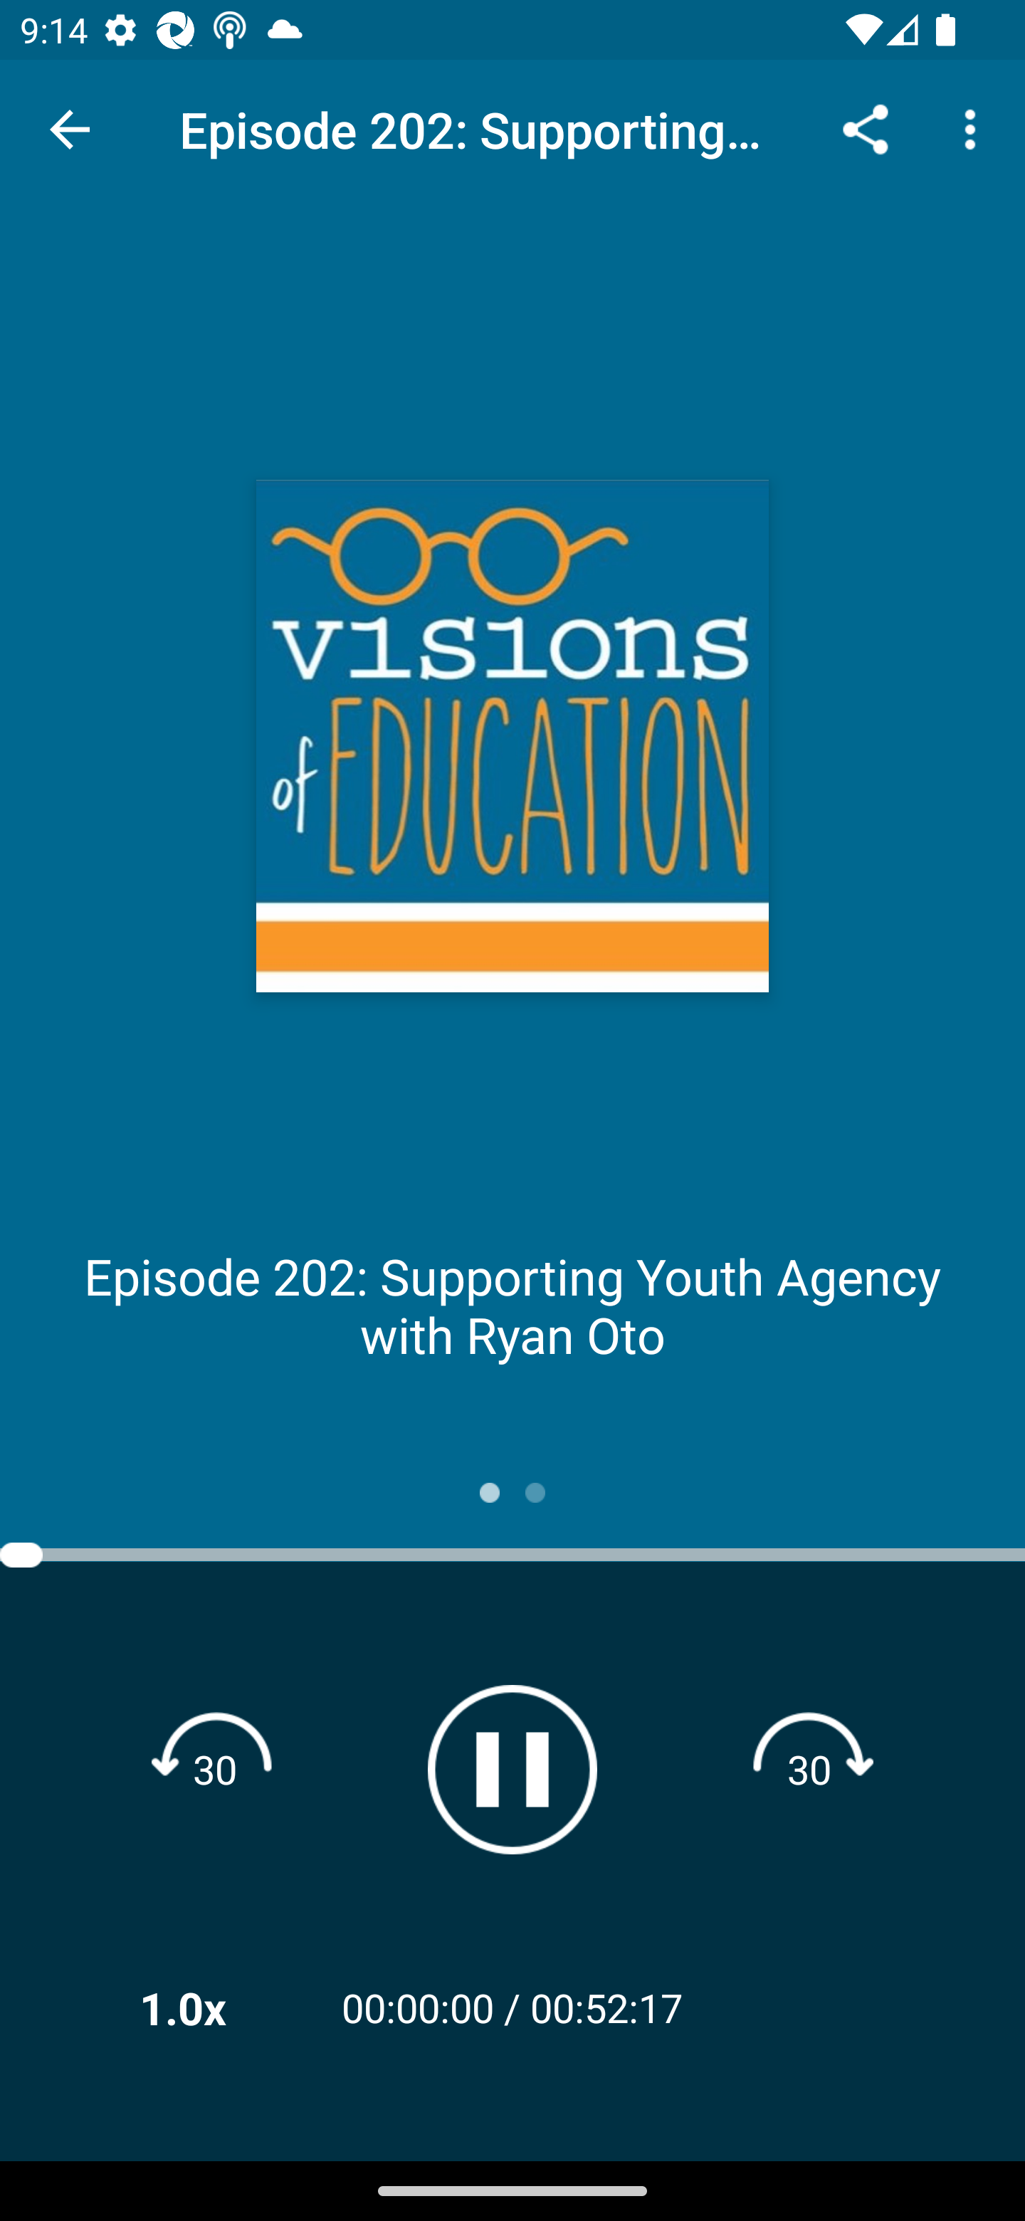 This screenshot has width=1025, height=2221. I want to click on Share..., so click(866, 128).